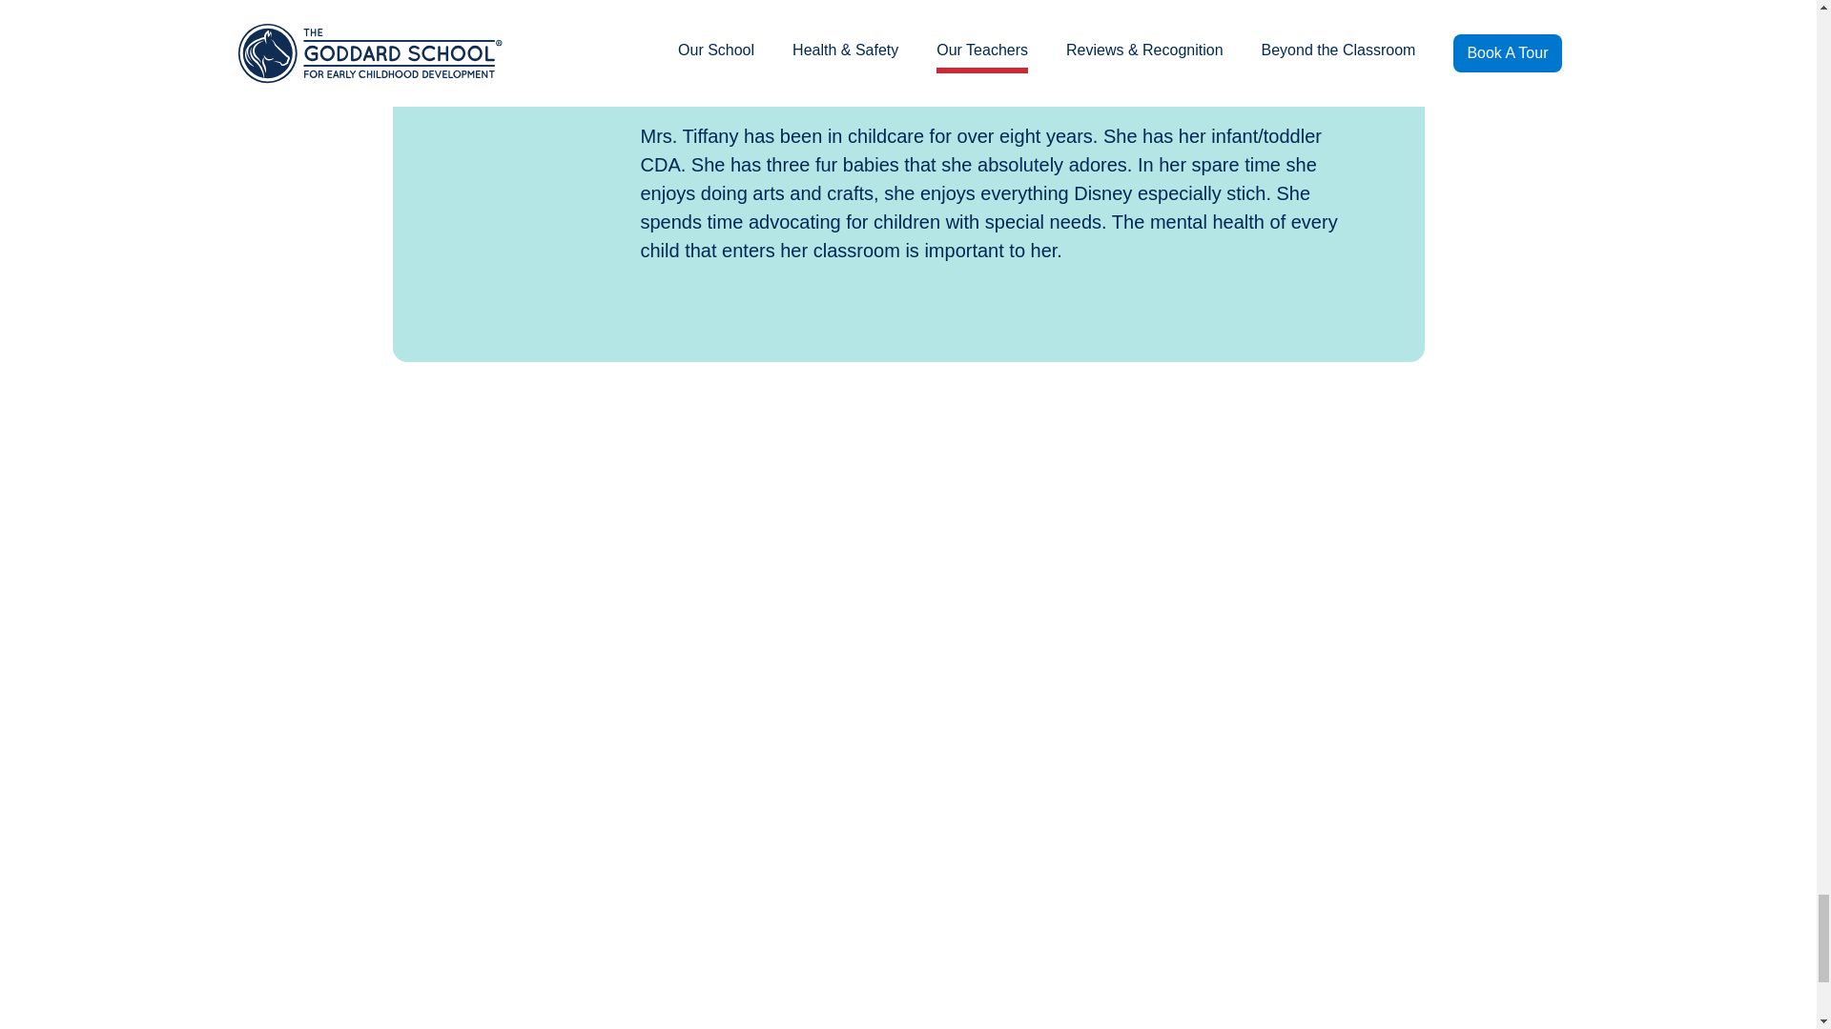  What do you see at coordinates (1042, 955) in the screenshot?
I see `News` at bounding box center [1042, 955].